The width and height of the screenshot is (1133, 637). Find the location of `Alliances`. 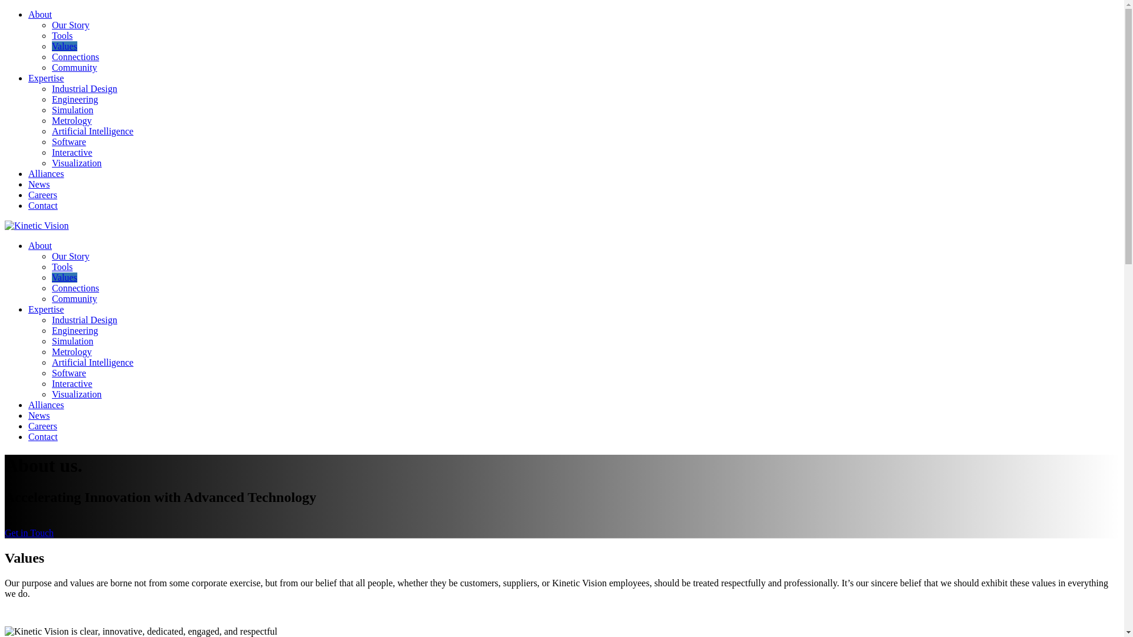

Alliances is located at coordinates (46, 173).